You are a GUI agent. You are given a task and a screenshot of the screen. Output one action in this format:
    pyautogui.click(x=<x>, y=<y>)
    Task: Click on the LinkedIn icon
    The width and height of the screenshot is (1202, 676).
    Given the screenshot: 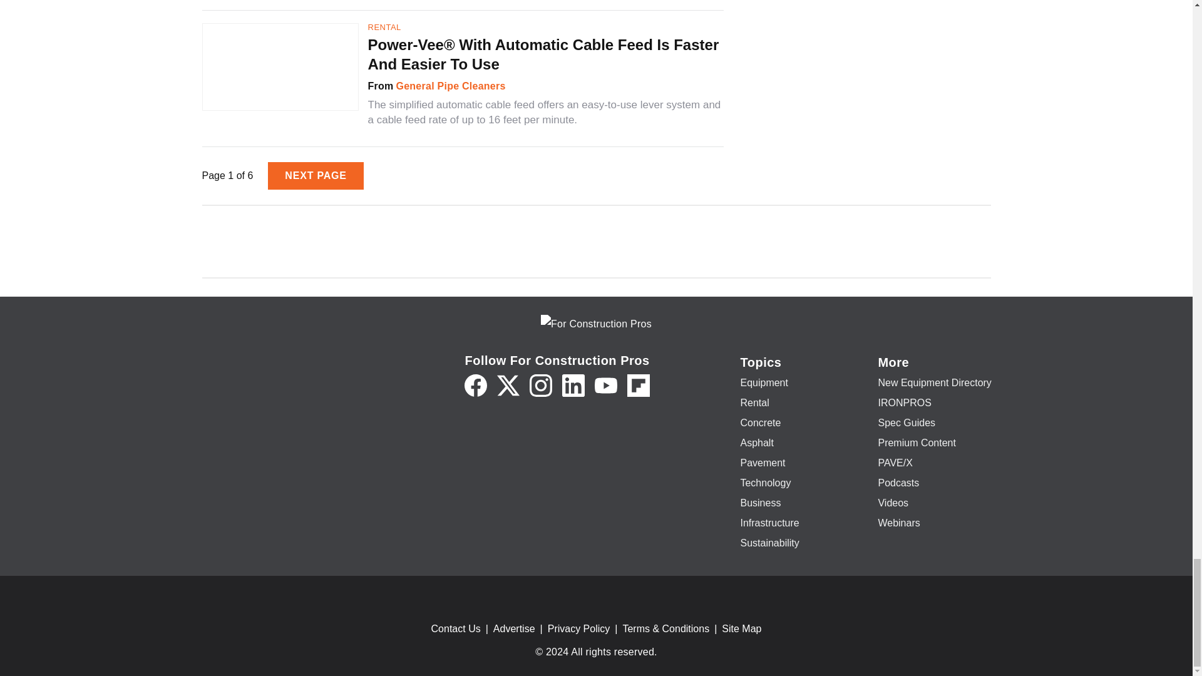 What is the action you would take?
    pyautogui.click(x=573, y=386)
    